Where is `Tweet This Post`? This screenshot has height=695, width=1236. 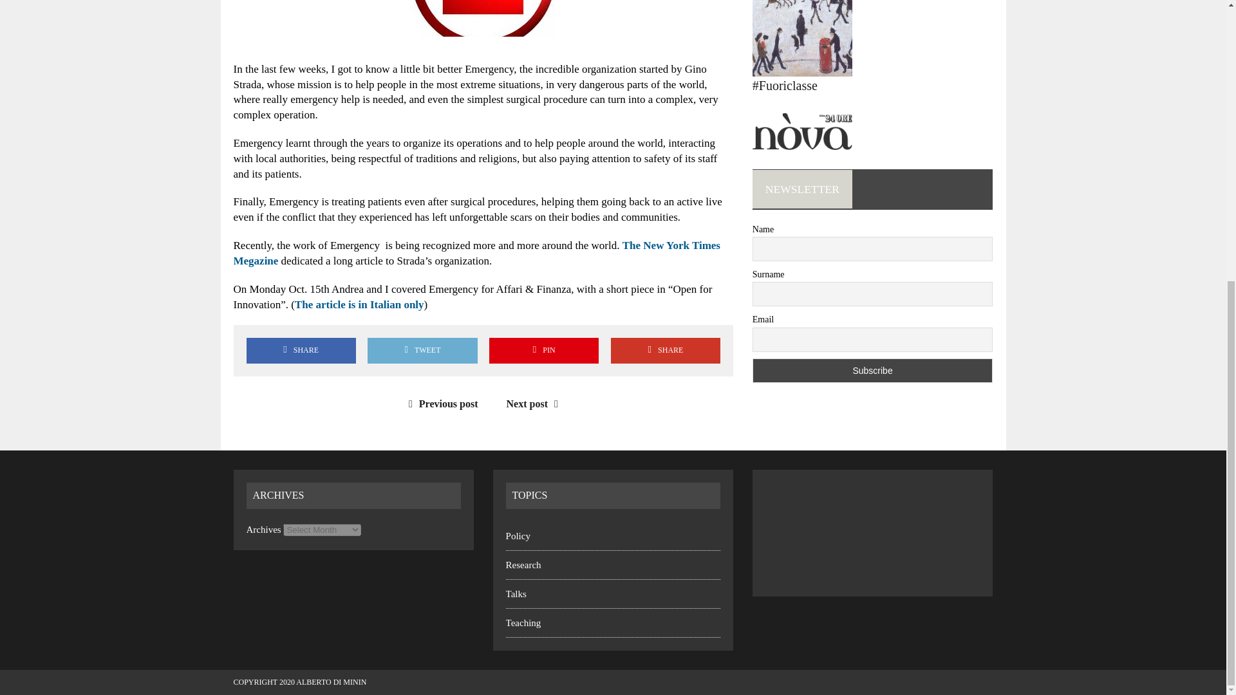
Tweet This Post is located at coordinates (422, 350).